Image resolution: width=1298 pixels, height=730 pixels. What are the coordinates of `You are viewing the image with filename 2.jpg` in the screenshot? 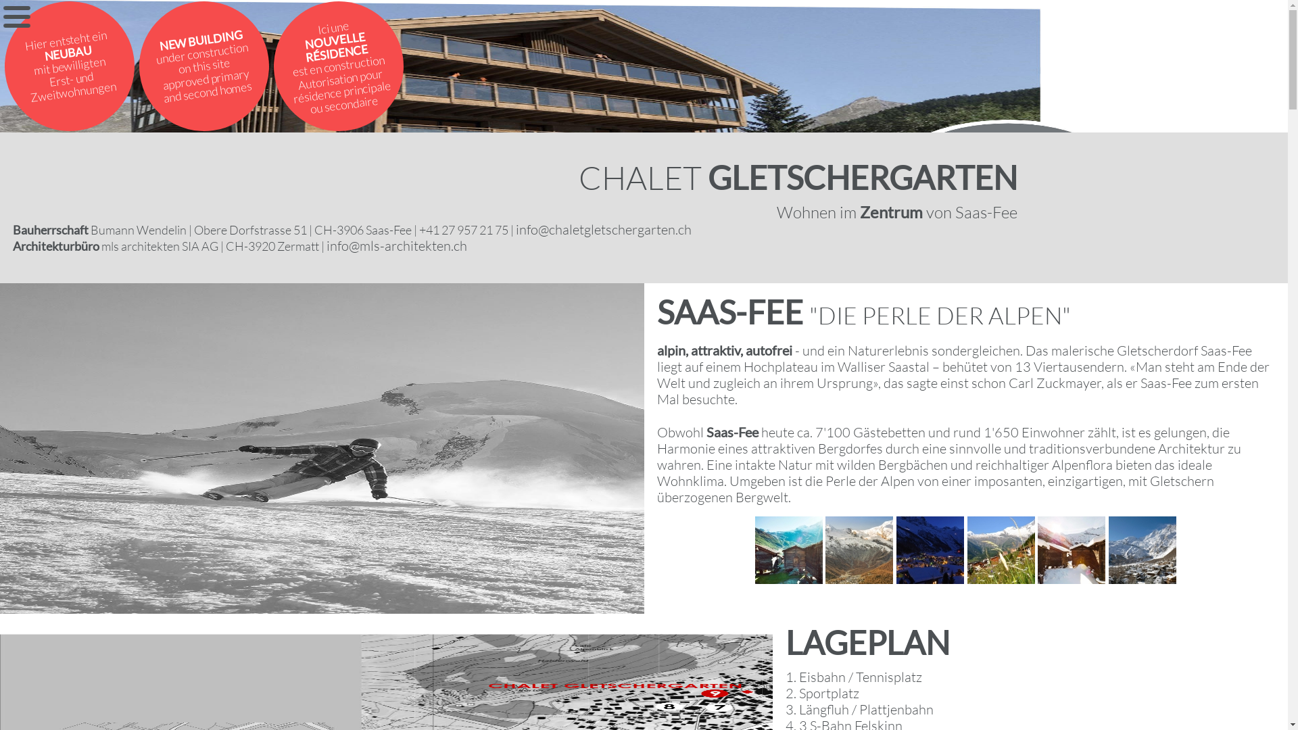 It's located at (859, 550).